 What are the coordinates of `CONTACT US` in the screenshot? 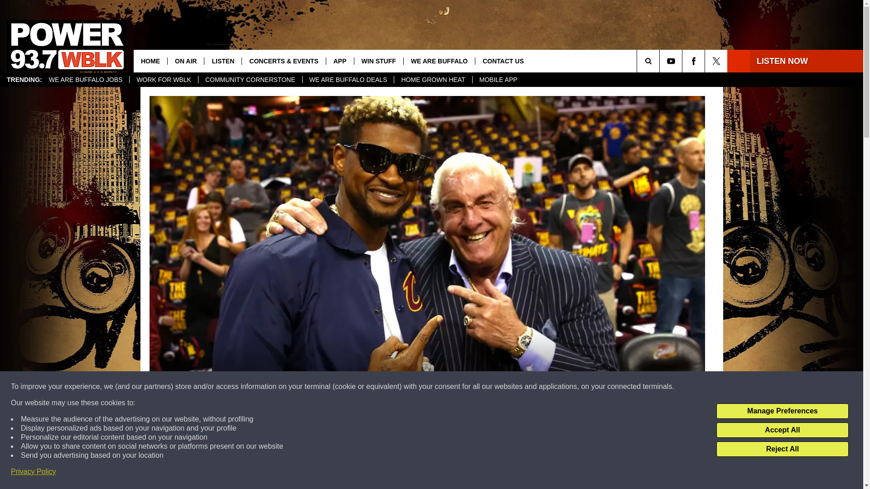 It's located at (503, 61).